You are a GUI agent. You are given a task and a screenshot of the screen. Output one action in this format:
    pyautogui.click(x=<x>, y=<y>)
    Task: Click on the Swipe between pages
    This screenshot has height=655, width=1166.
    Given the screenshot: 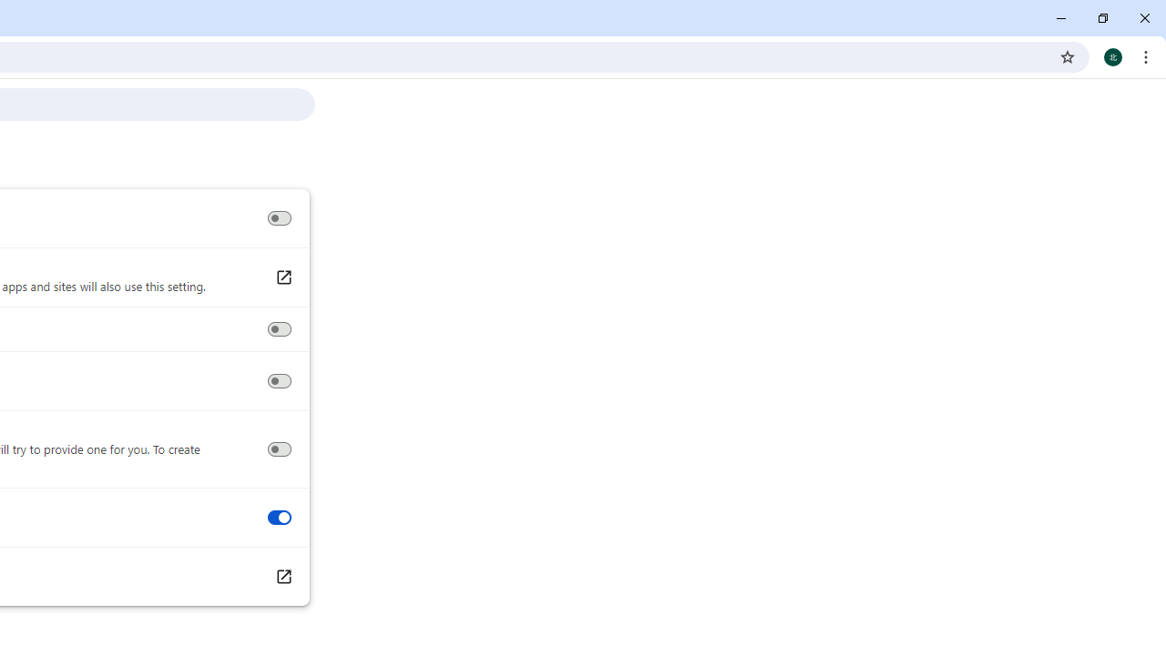 What is the action you would take?
    pyautogui.click(x=279, y=518)
    